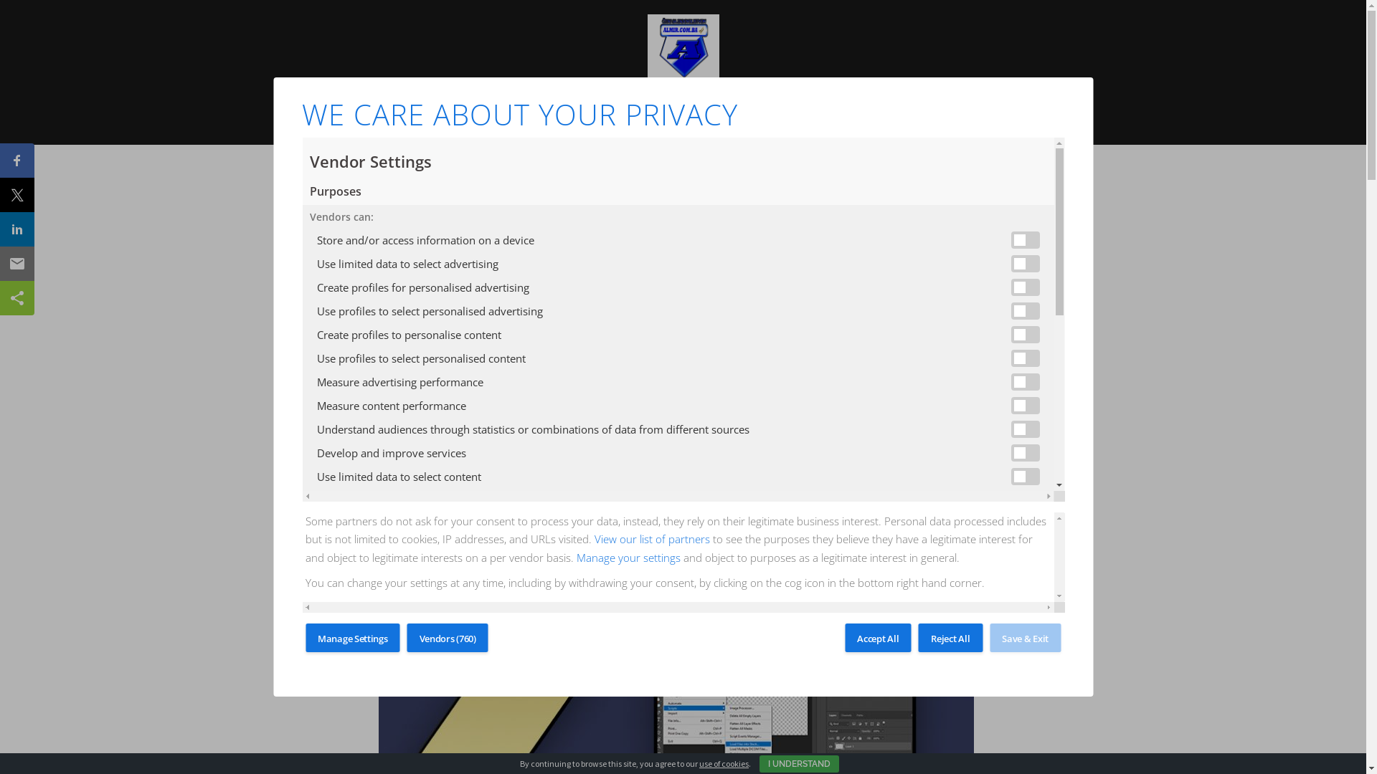 This screenshot has width=1377, height=774. What do you see at coordinates (724, 764) in the screenshot?
I see `use of cookies` at bounding box center [724, 764].